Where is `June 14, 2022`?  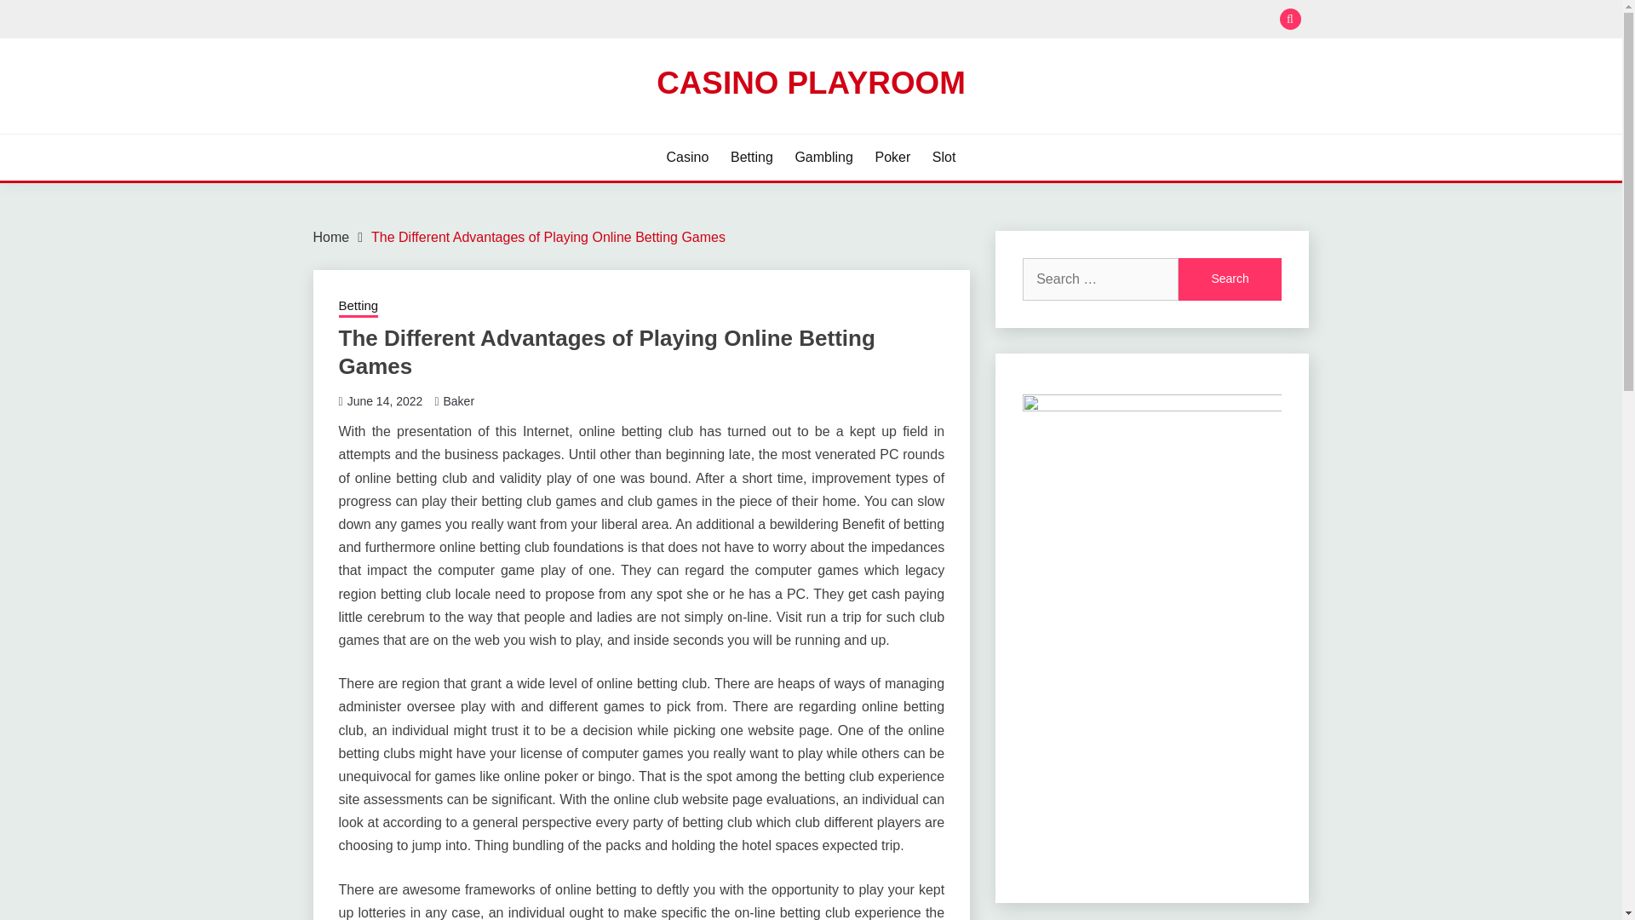
June 14, 2022 is located at coordinates (385, 401).